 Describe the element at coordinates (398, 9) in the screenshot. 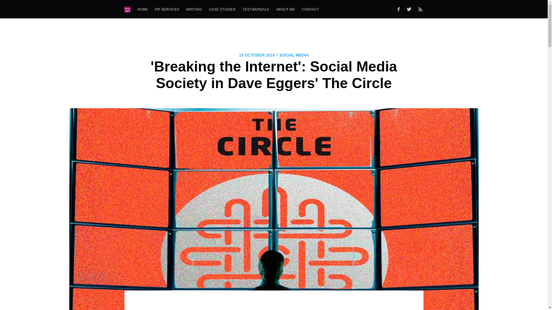

I see `Facebook` at that location.